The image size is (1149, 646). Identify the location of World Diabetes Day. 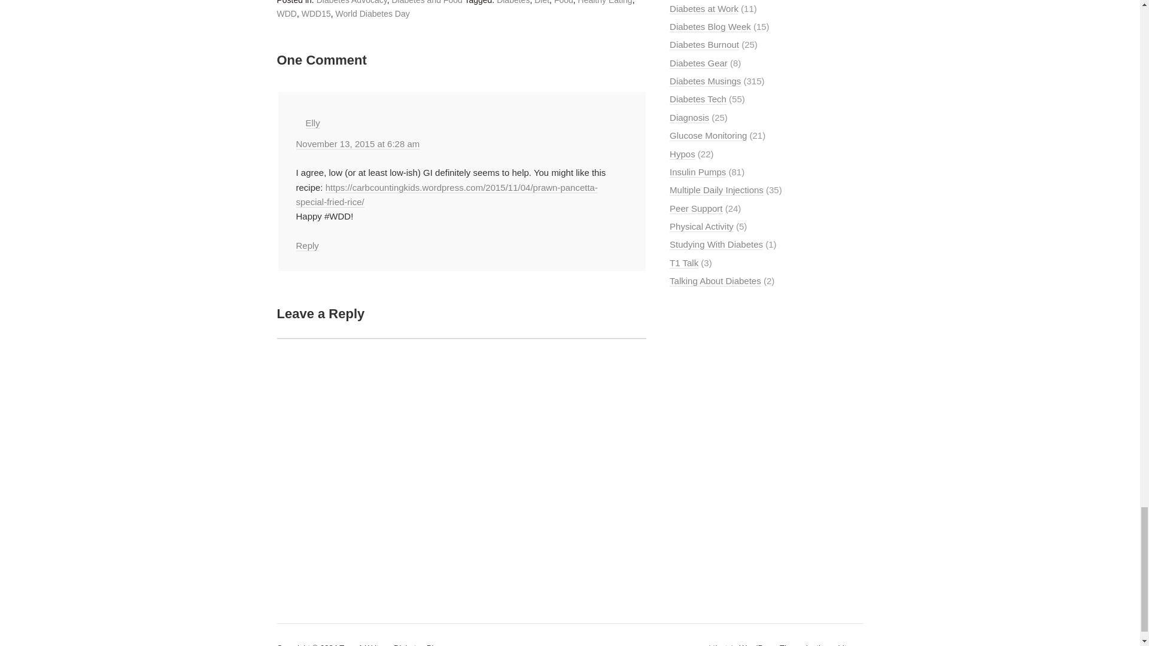
(372, 14).